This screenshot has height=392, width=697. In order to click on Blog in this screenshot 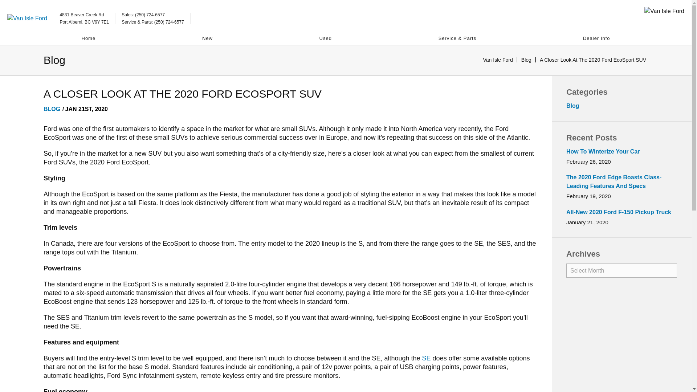, I will do `click(526, 60)`.